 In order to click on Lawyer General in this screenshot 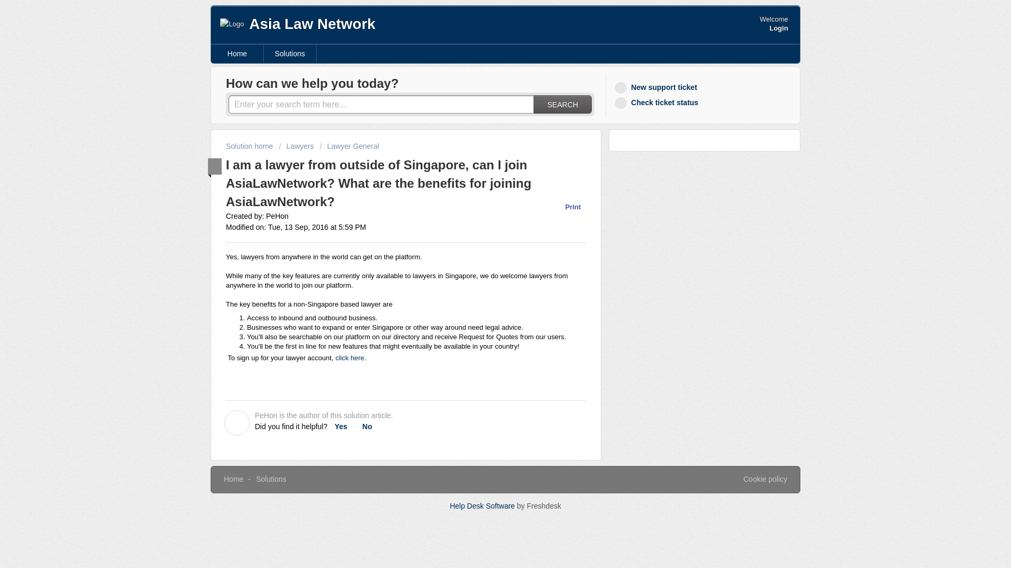, I will do `click(349, 146)`.